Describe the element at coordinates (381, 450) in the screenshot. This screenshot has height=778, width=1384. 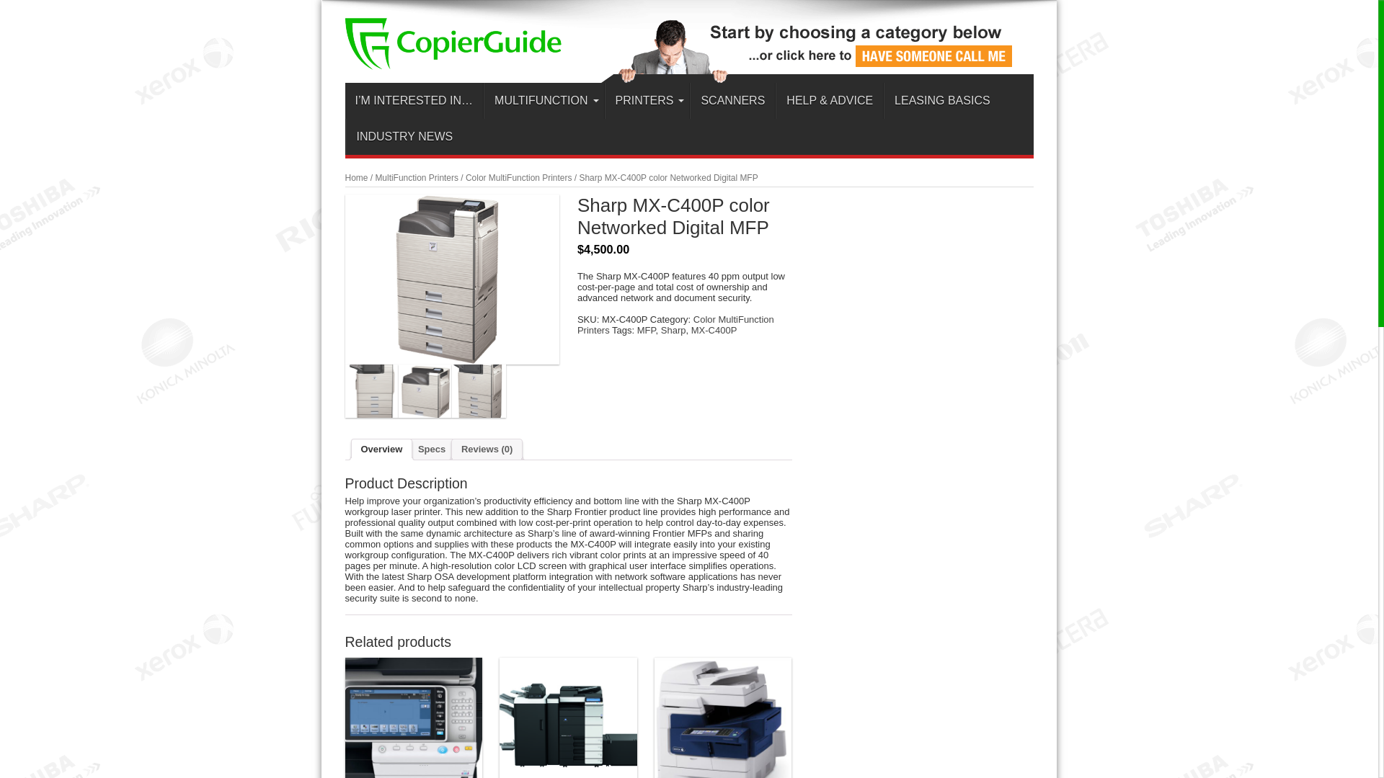
I see `Overview` at that location.